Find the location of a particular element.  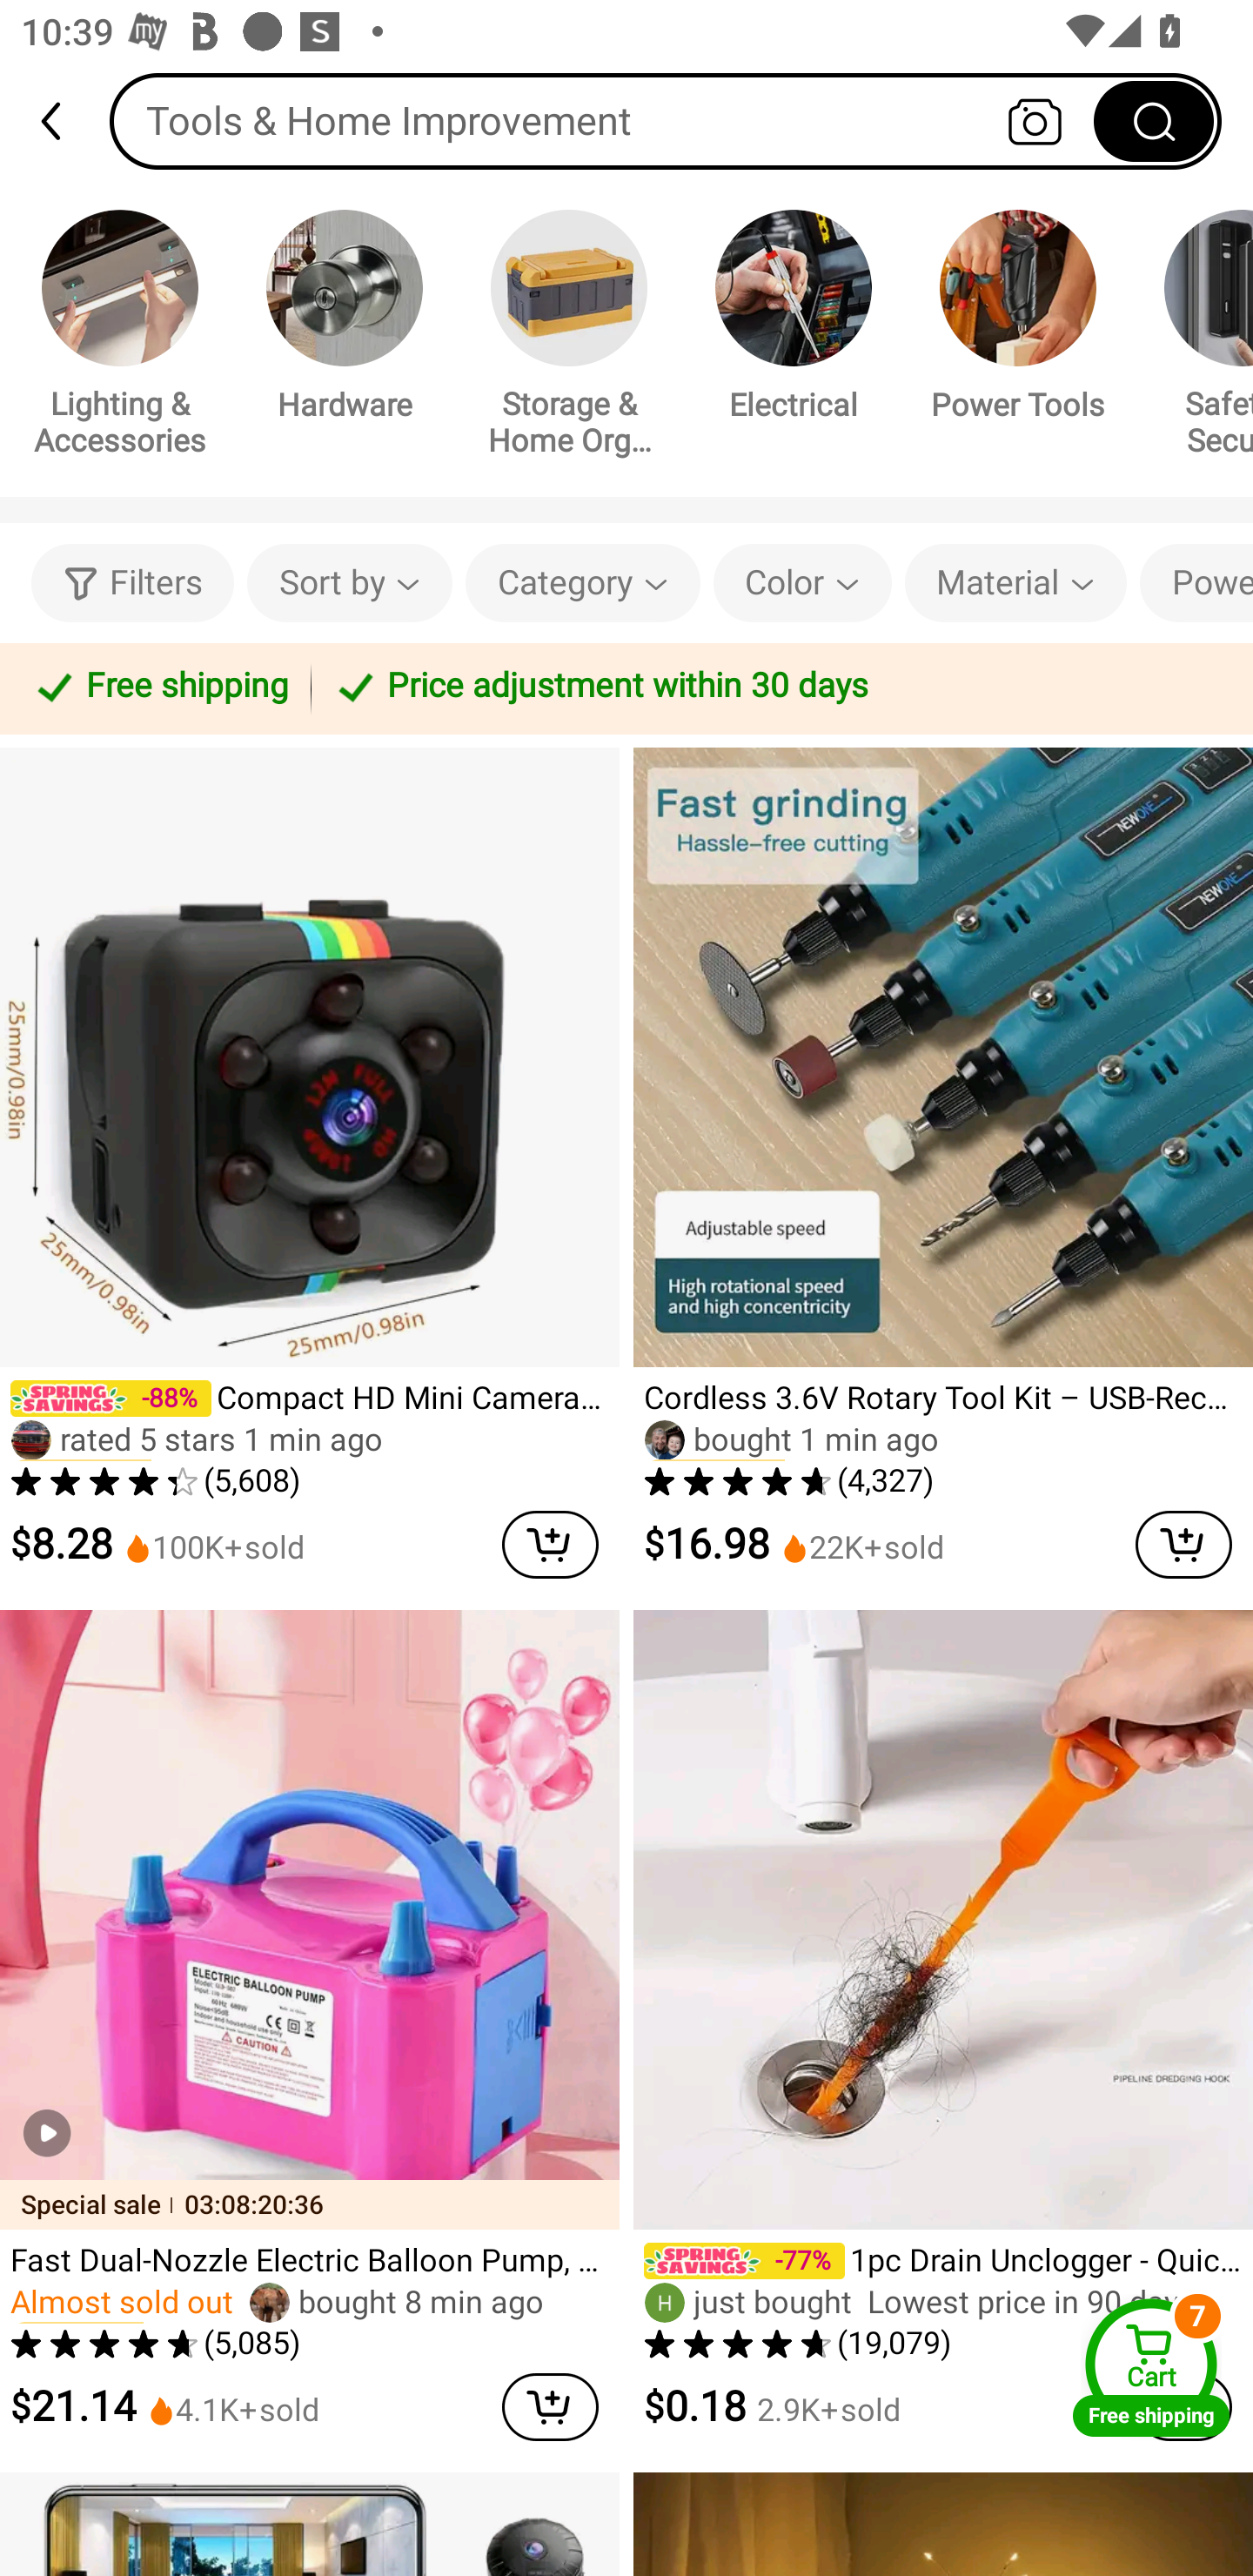

Cart Free shipping Cart is located at coordinates (1151, 2367).